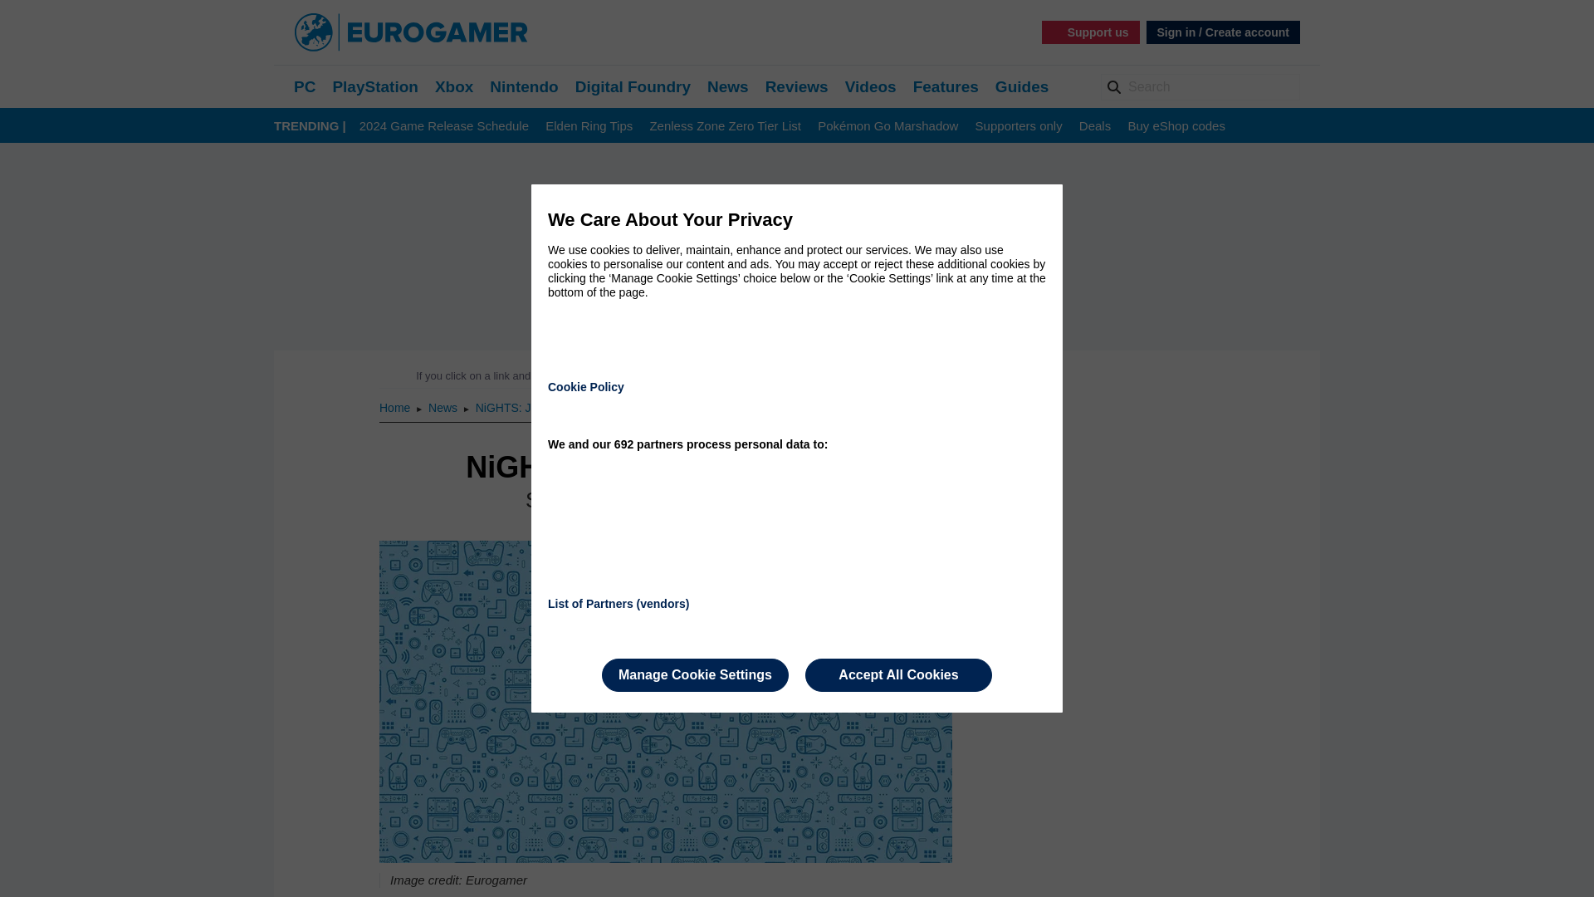 Image resolution: width=1594 pixels, height=897 pixels. Describe the element at coordinates (395, 407) in the screenshot. I see `Home` at that location.